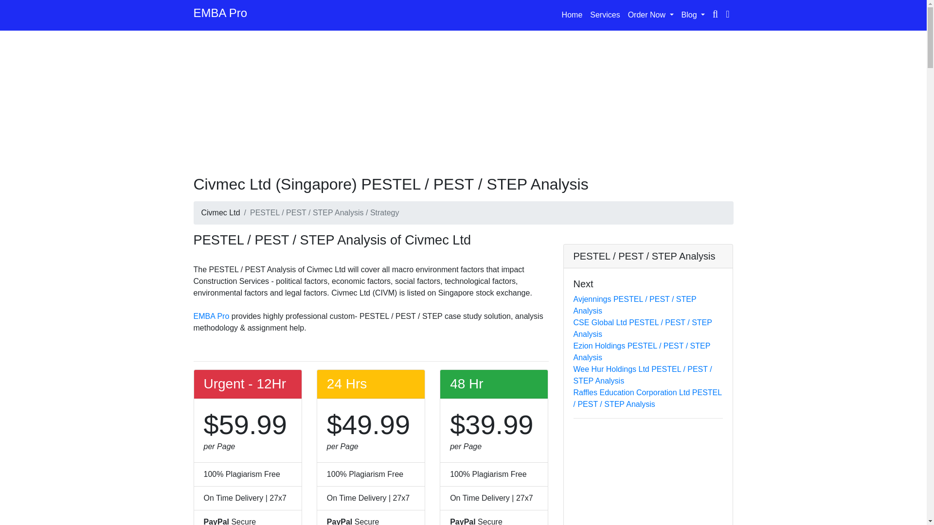  What do you see at coordinates (220, 15) in the screenshot?
I see `EMBA Pro` at bounding box center [220, 15].